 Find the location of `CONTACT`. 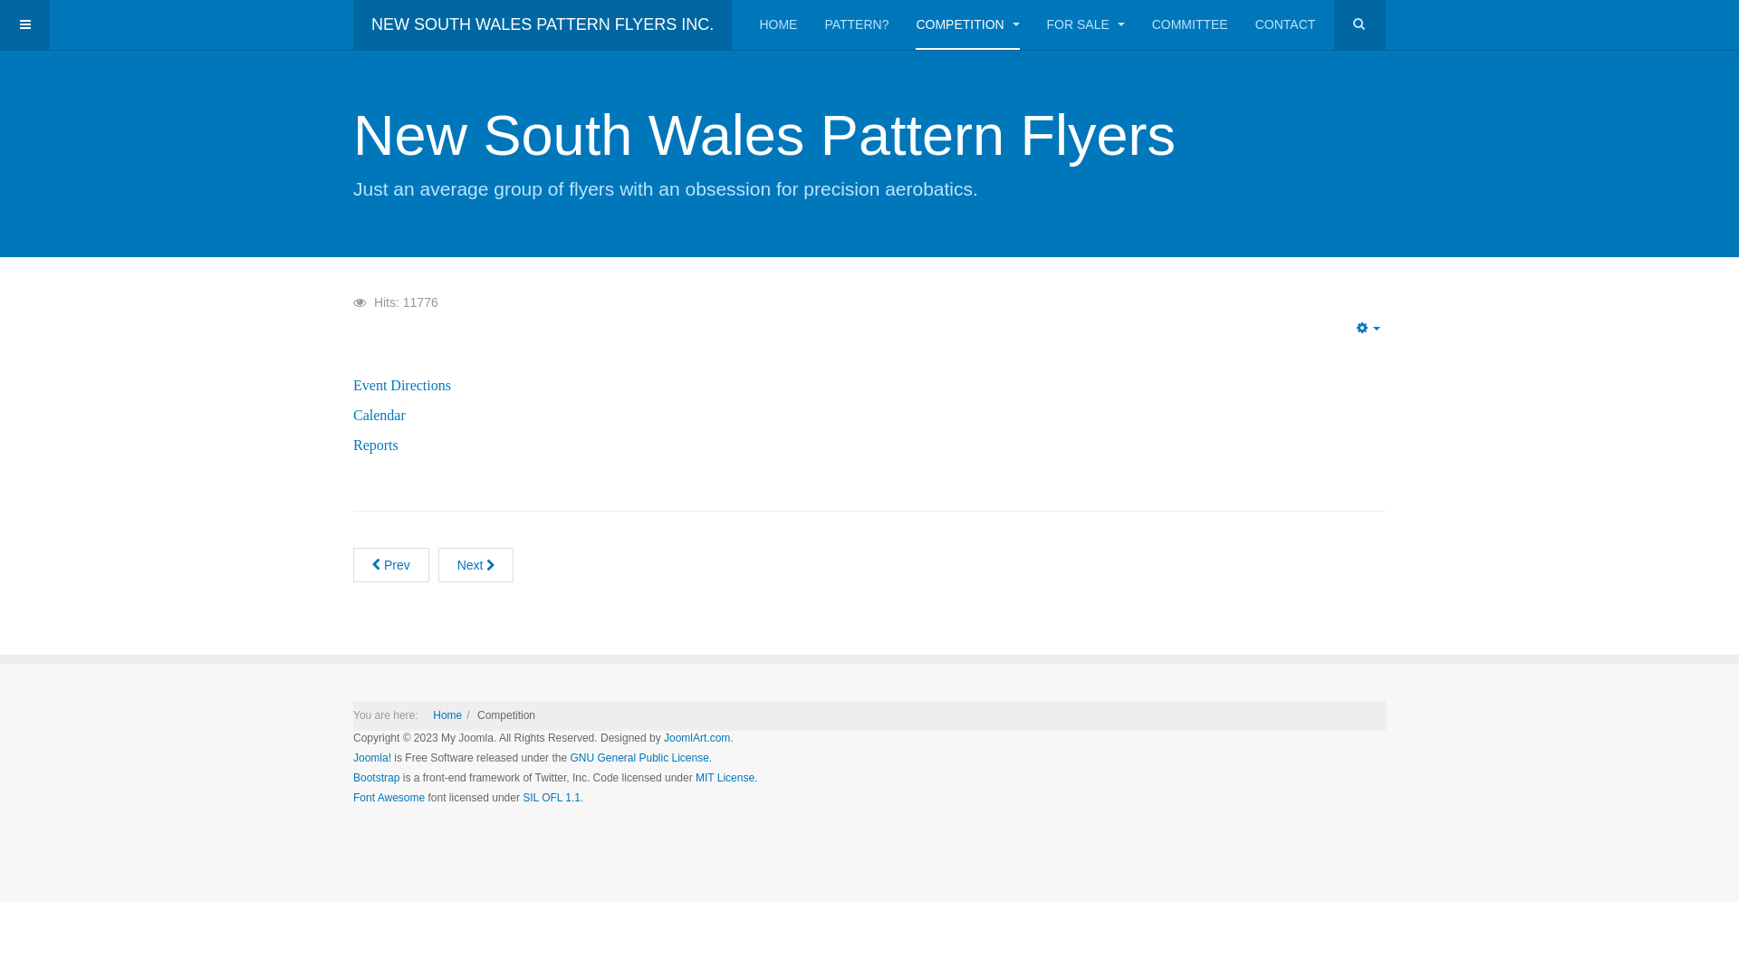

CONTACT is located at coordinates (1286, 25).